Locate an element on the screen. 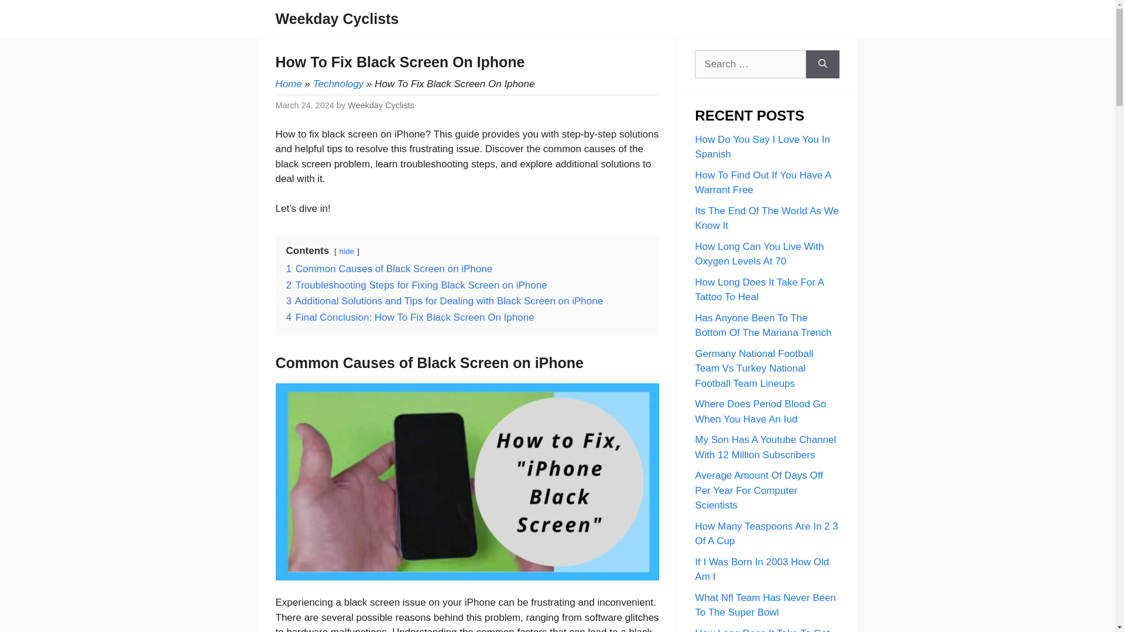 The height and width of the screenshot is (632, 1124). My Son Has A Youtube Channel With 12 Million Subscribers is located at coordinates (765, 447).